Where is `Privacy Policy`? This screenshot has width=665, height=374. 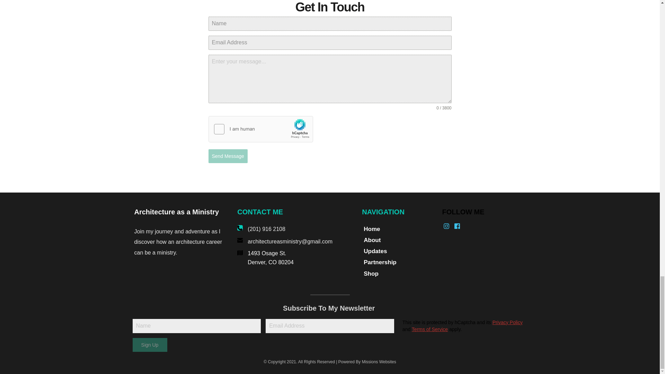 Privacy Policy is located at coordinates (508, 322).